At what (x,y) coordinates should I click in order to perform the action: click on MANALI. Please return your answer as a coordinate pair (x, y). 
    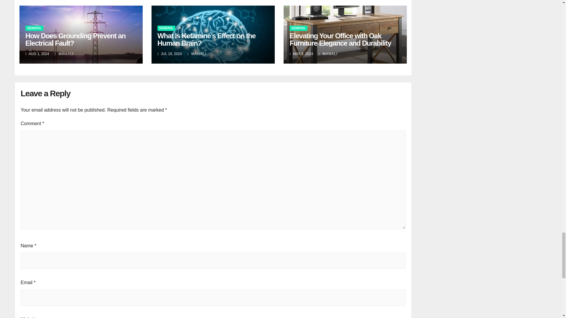
    Looking at the image, I should click on (64, 54).